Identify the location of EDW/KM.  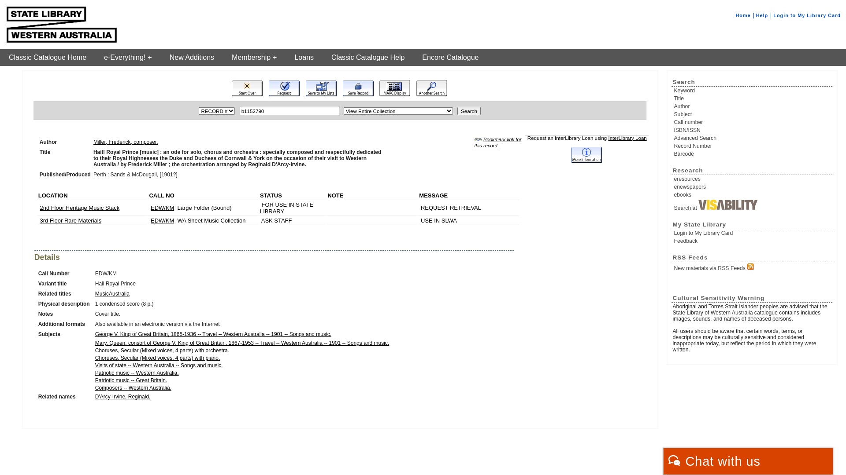
(162, 208).